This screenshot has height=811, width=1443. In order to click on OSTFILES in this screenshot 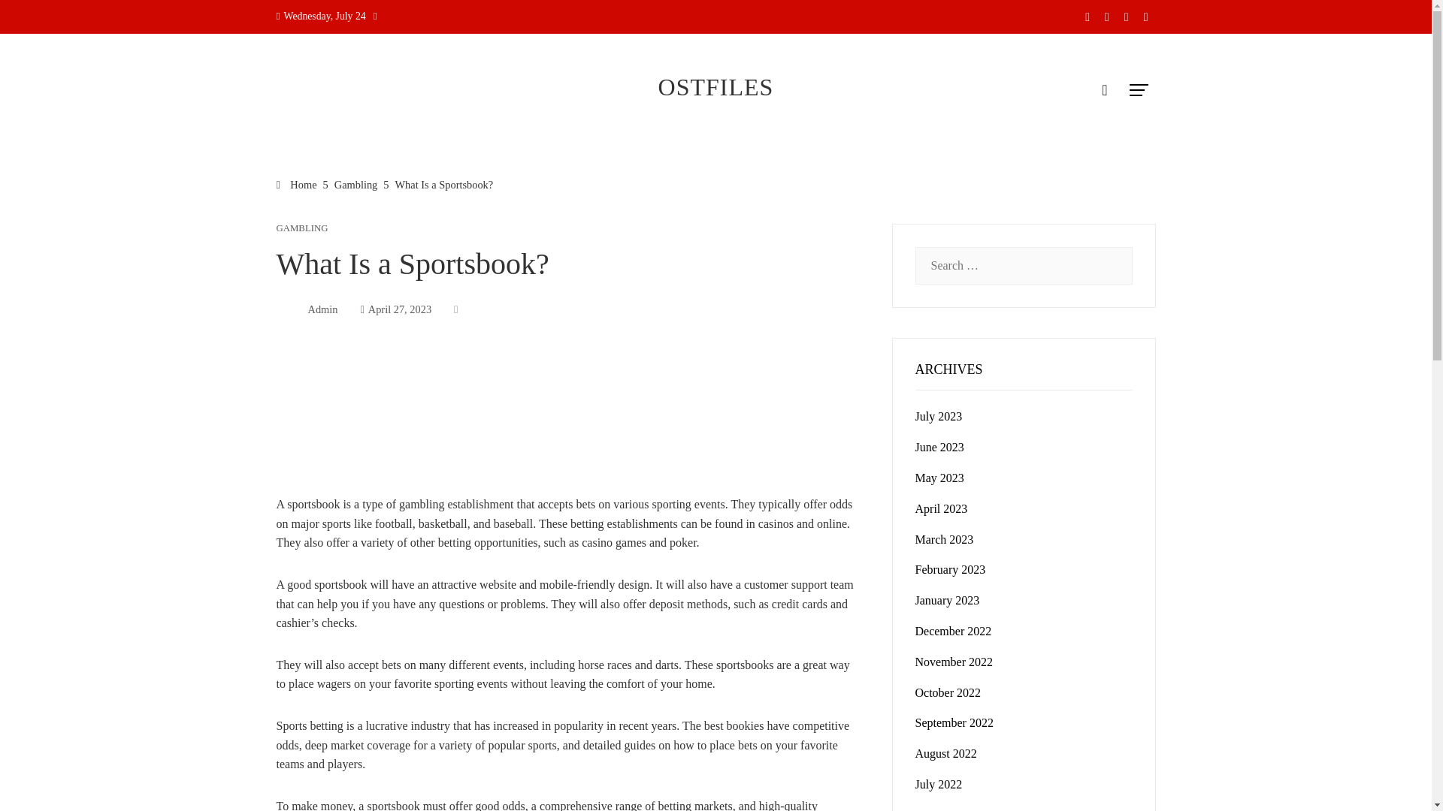, I will do `click(715, 87)`.